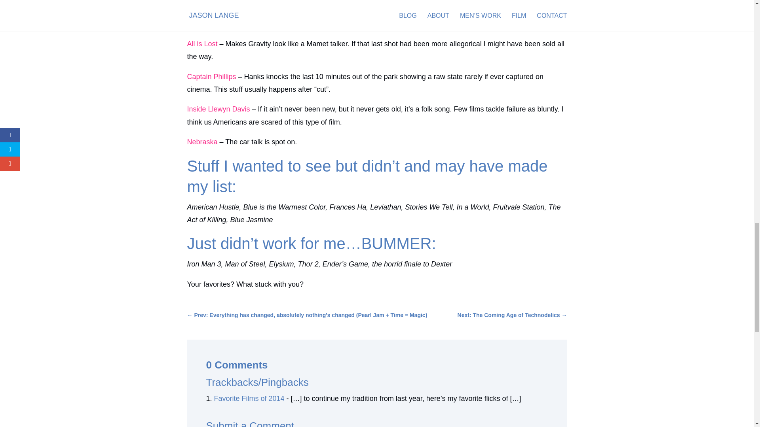 This screenshot has height=427, width=760. I want to click on Captain Phillips, so click(211, 77).